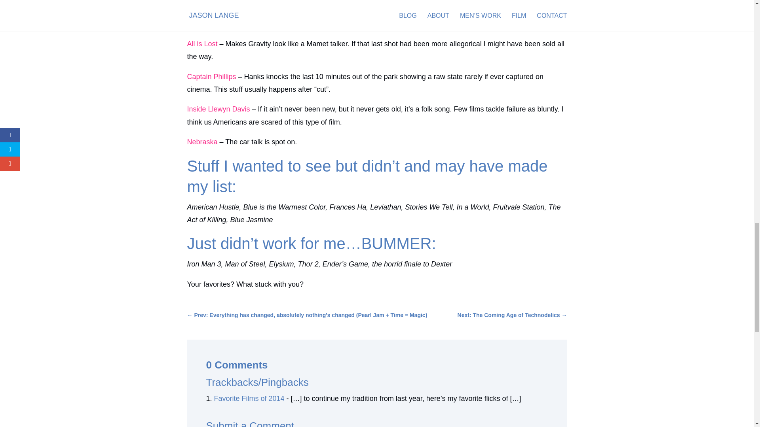 This screenshot has height=427, width=760. I want to click on Captain Phillips, so click(211, 77).